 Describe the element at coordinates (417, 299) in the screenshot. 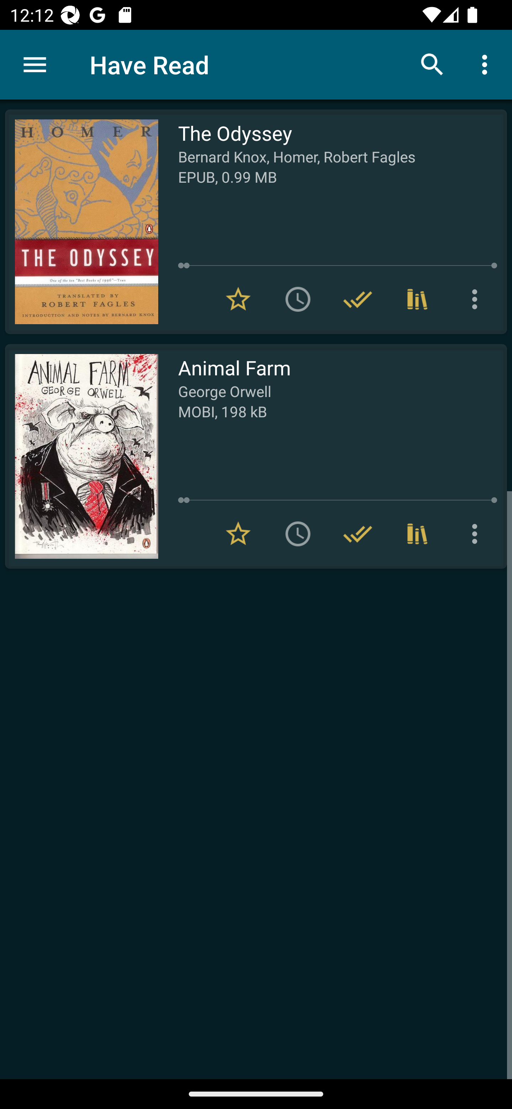

I see `Collections (2)` at that location.